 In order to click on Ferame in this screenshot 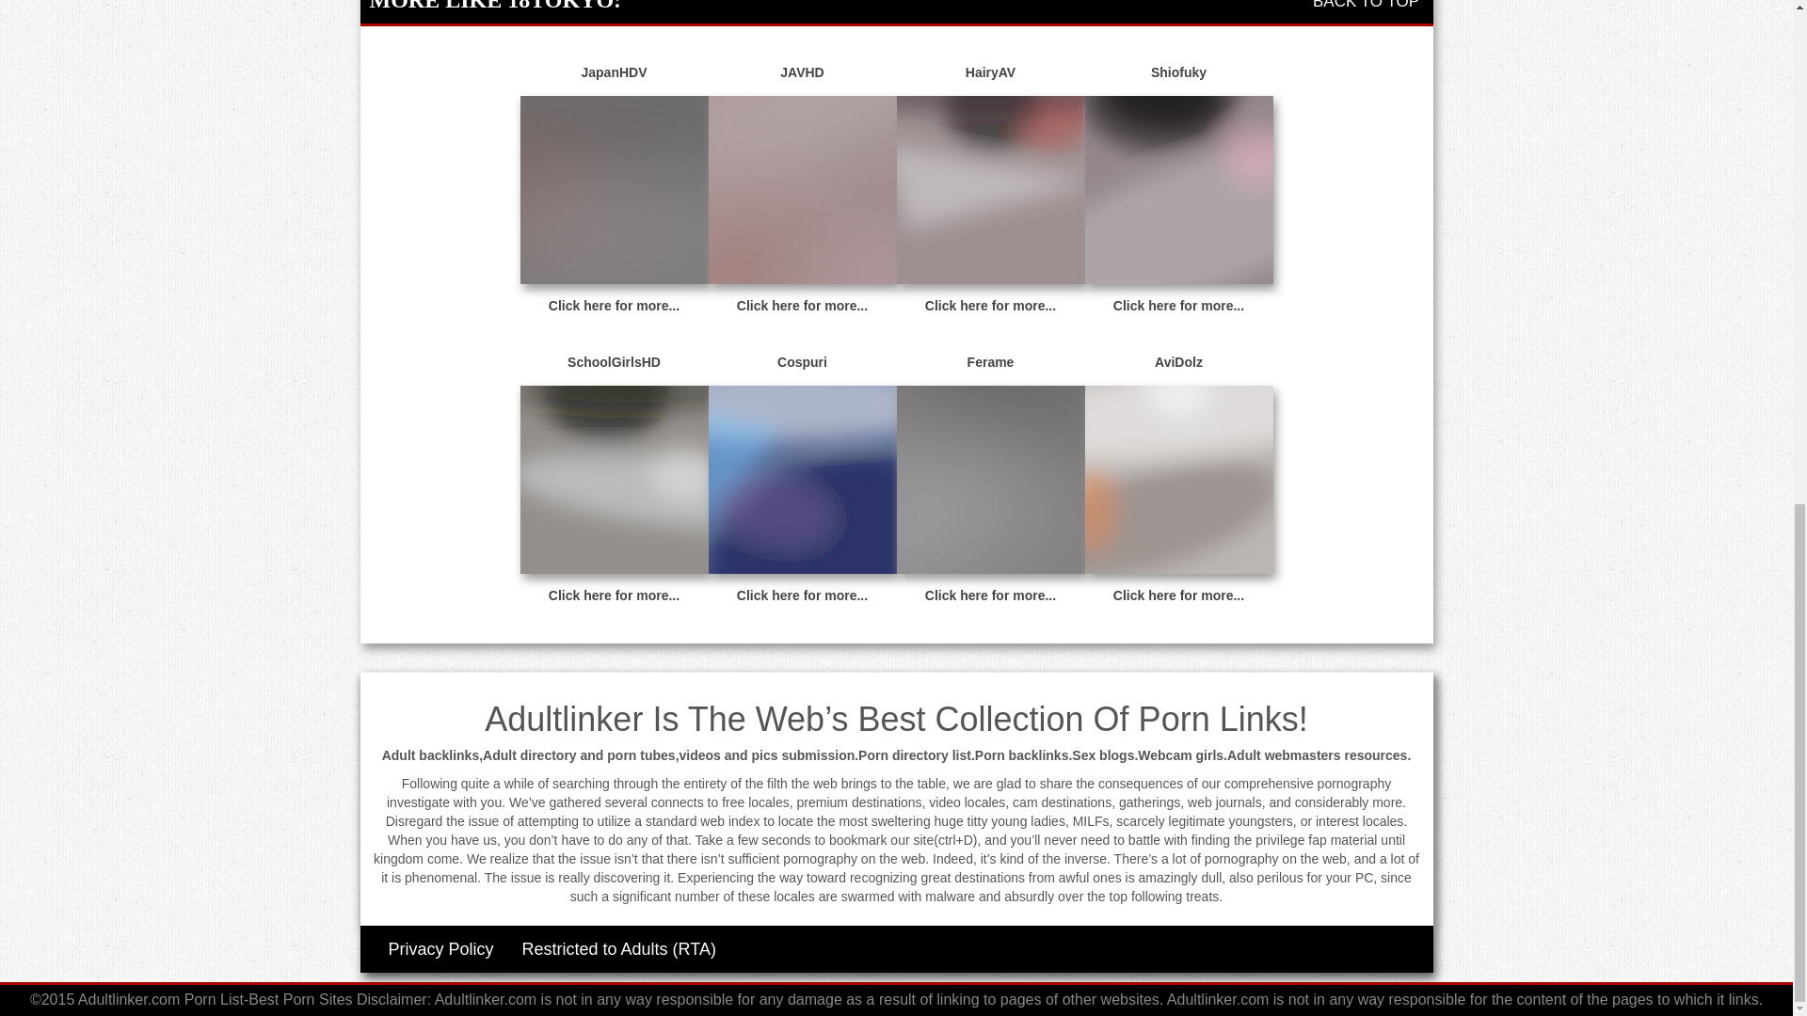, I will do `click(990, 363)`.